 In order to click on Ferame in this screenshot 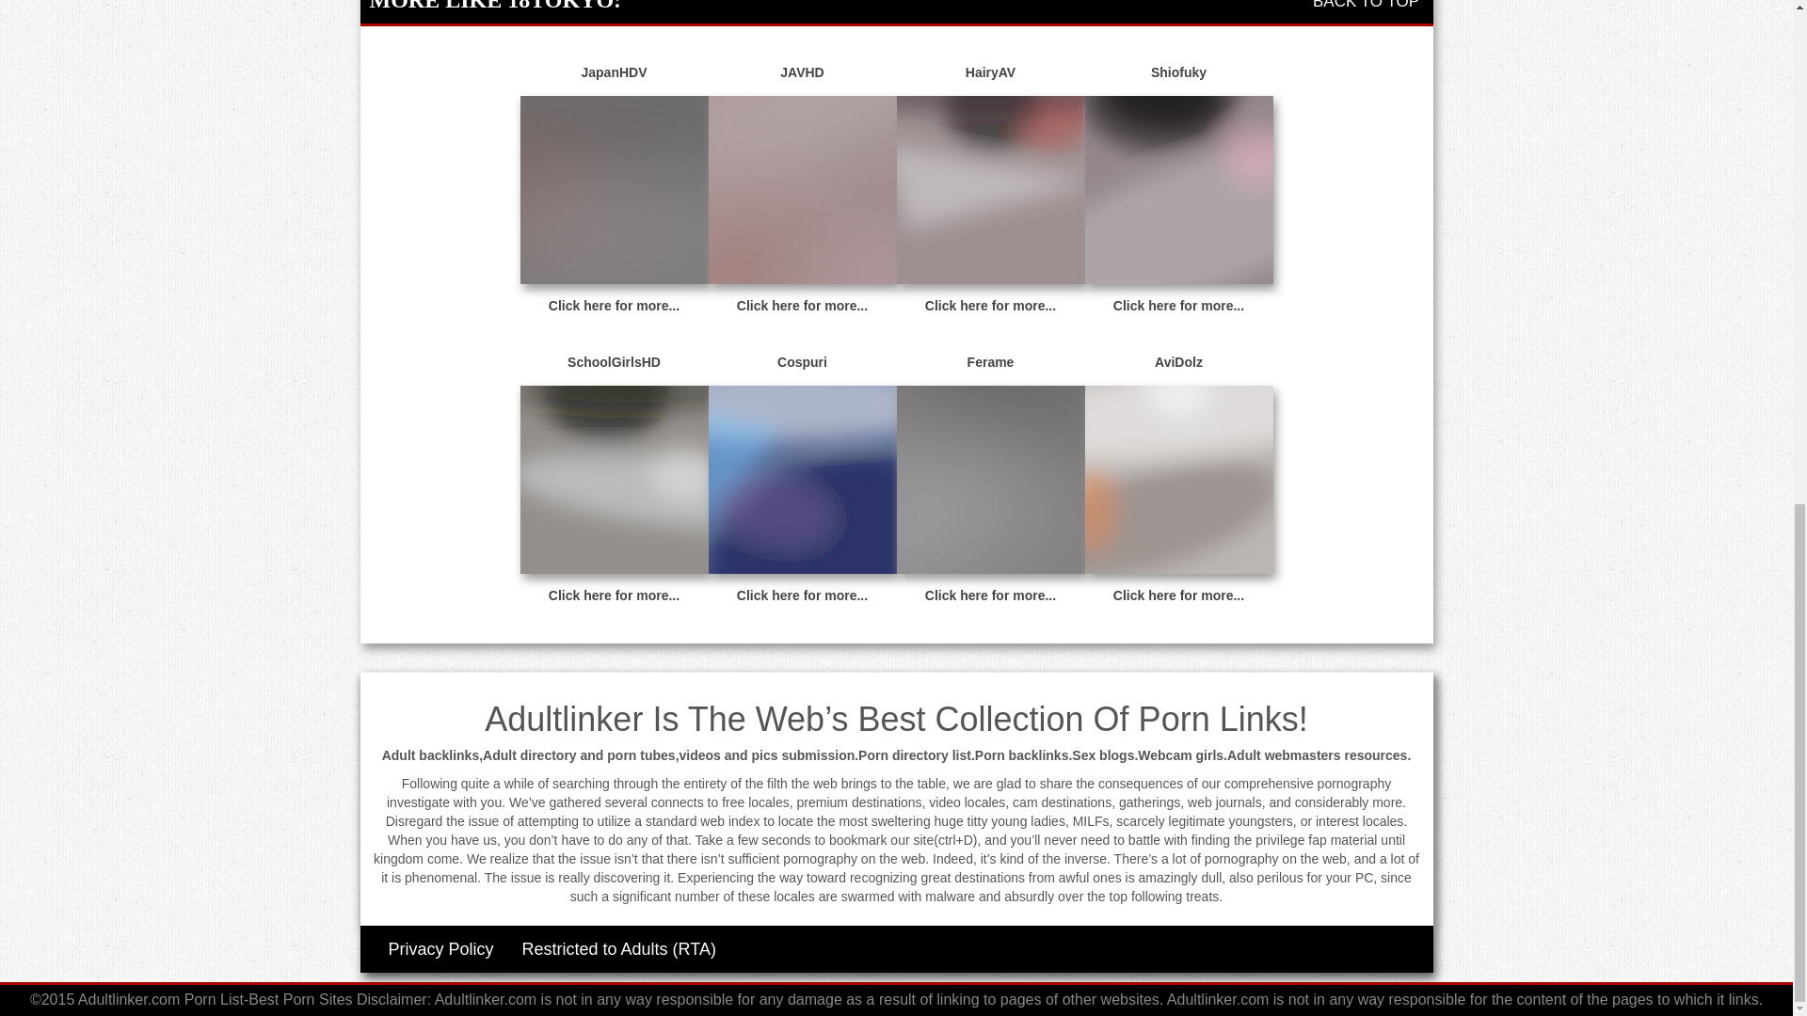, I will do `click(990, 363)`.